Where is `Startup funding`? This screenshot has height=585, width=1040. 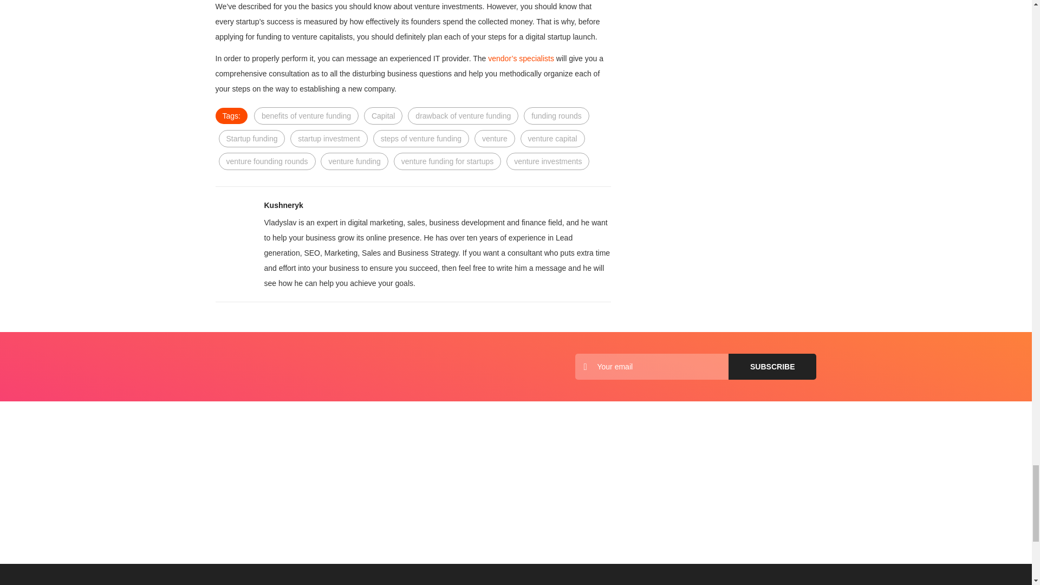
Startup funding is located at coordinates (251, 139).